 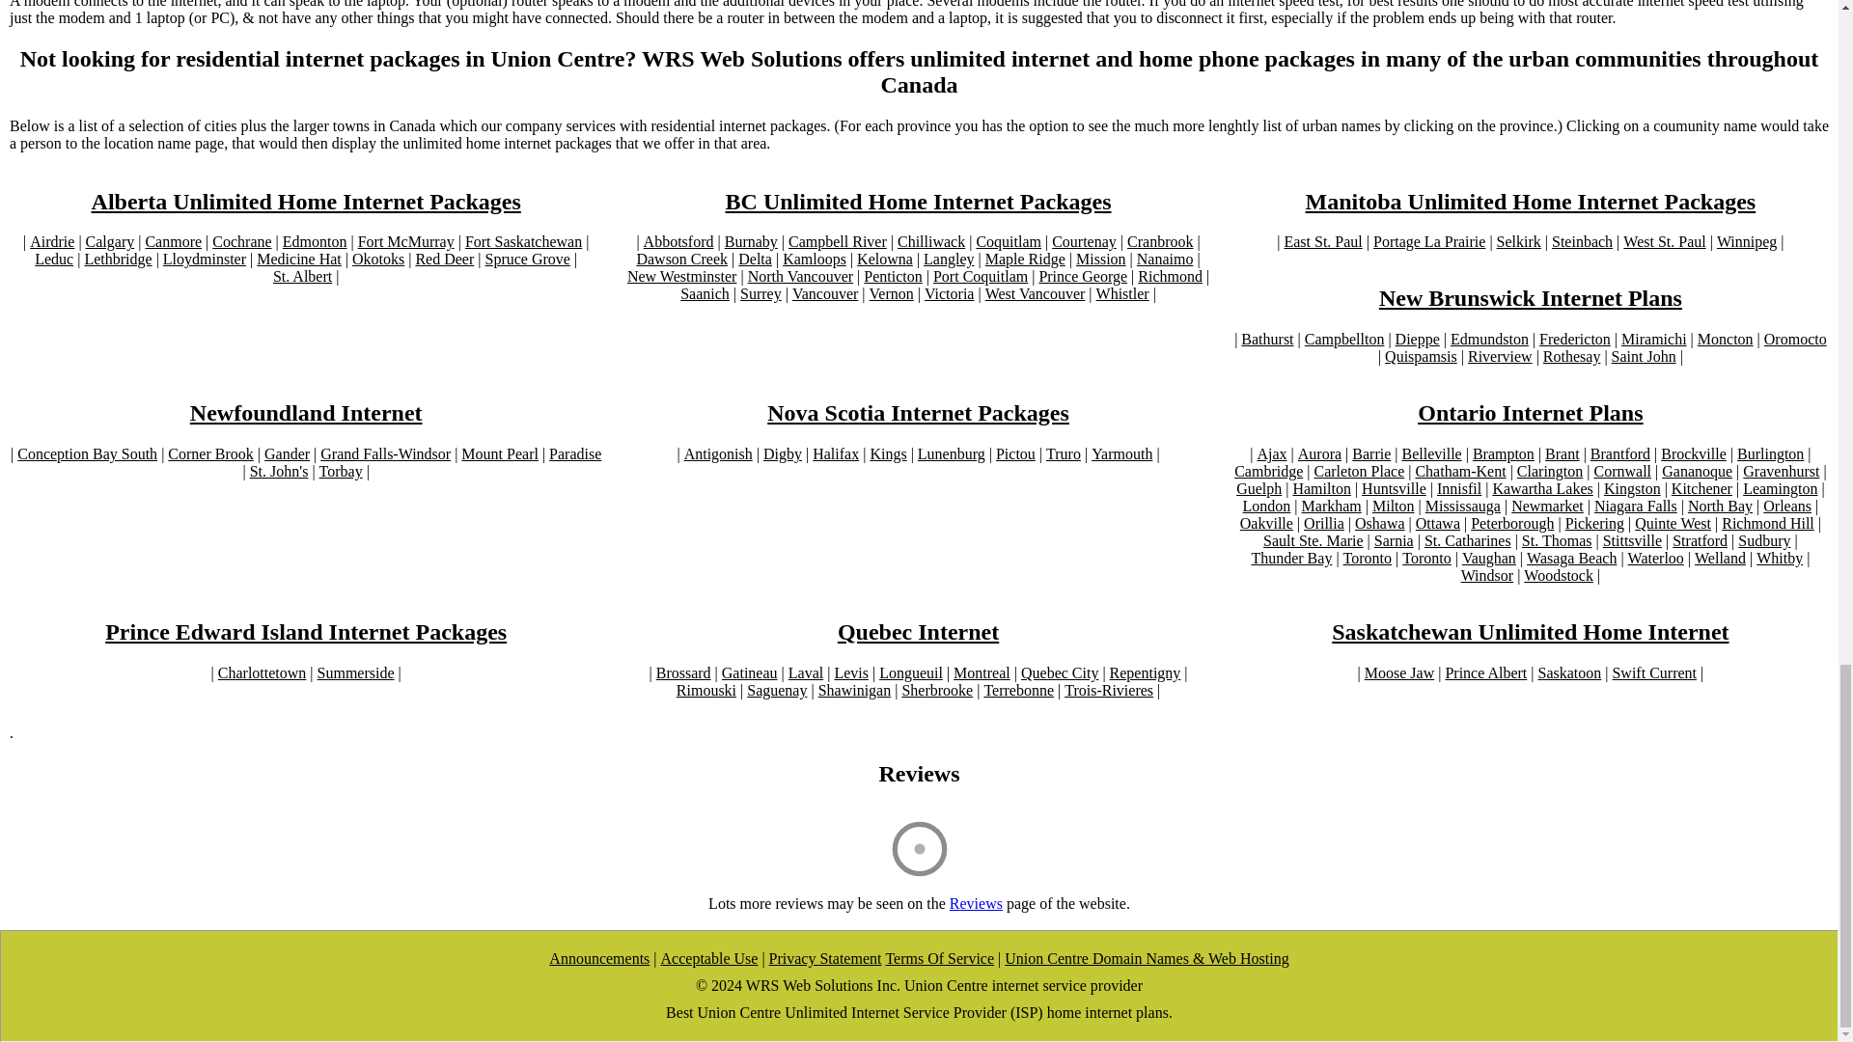 I want to click on Canmore, so click(x=173, y=241).